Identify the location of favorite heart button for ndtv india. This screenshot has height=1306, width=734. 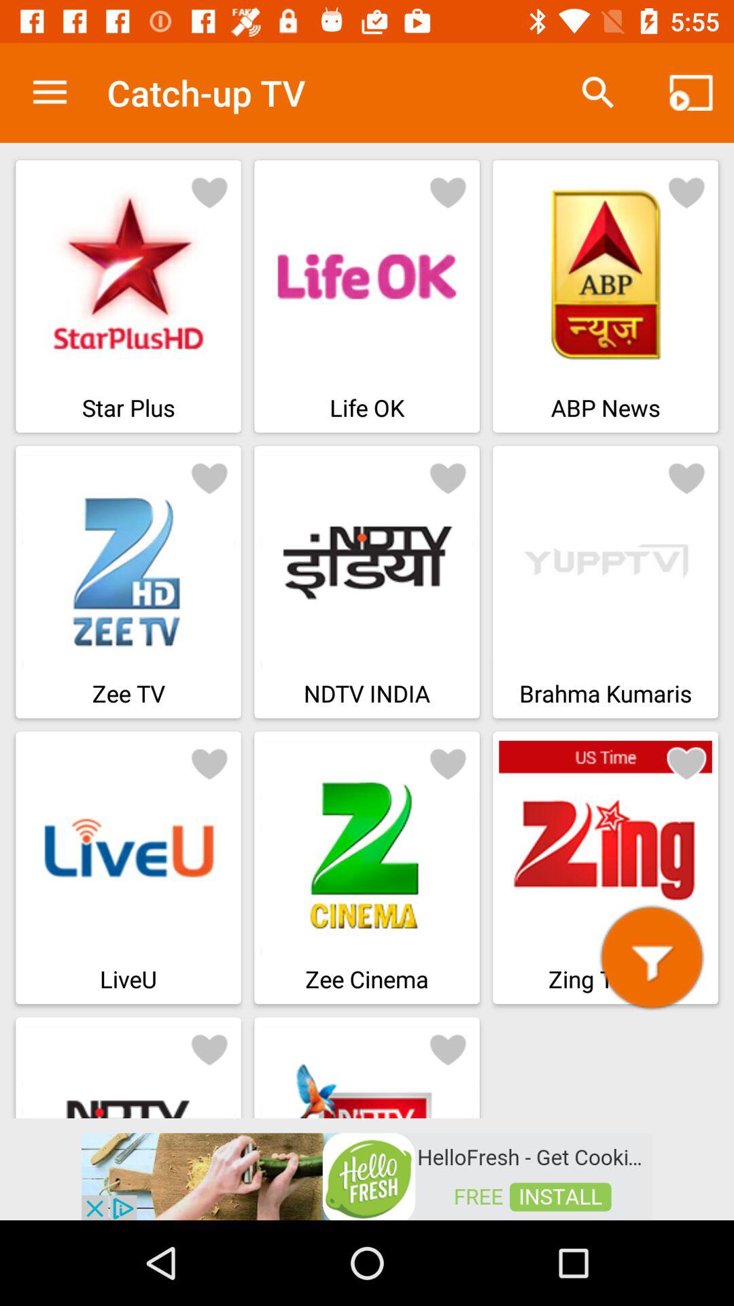
(448, 478).